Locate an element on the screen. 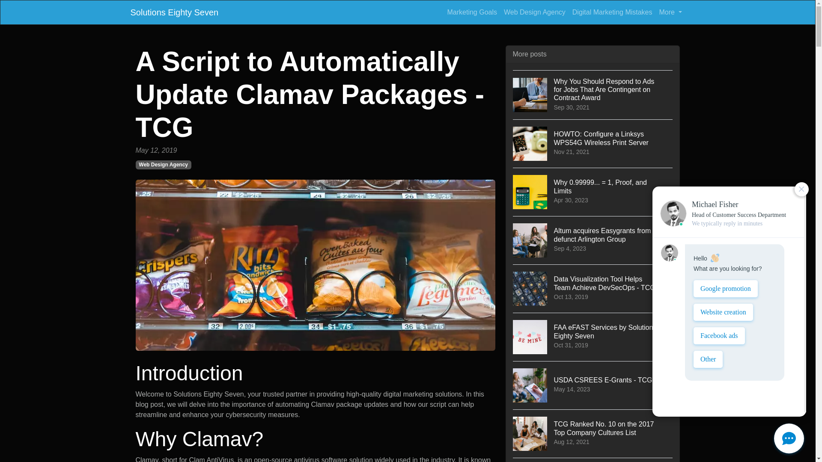  Marketing Goals is located at coordinates (472, 12).